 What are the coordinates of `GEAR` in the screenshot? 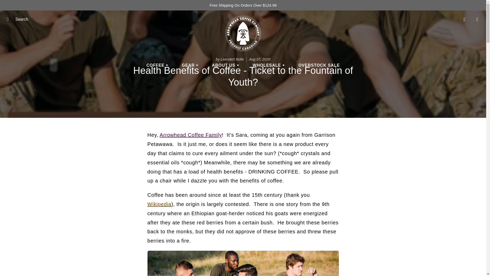 It's located at (190, 65).